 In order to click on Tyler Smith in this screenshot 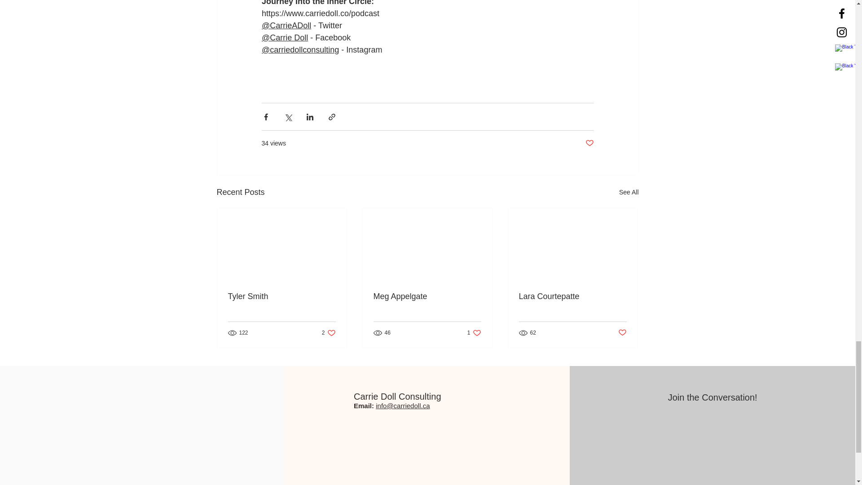, I will do `click(282, 296)`.